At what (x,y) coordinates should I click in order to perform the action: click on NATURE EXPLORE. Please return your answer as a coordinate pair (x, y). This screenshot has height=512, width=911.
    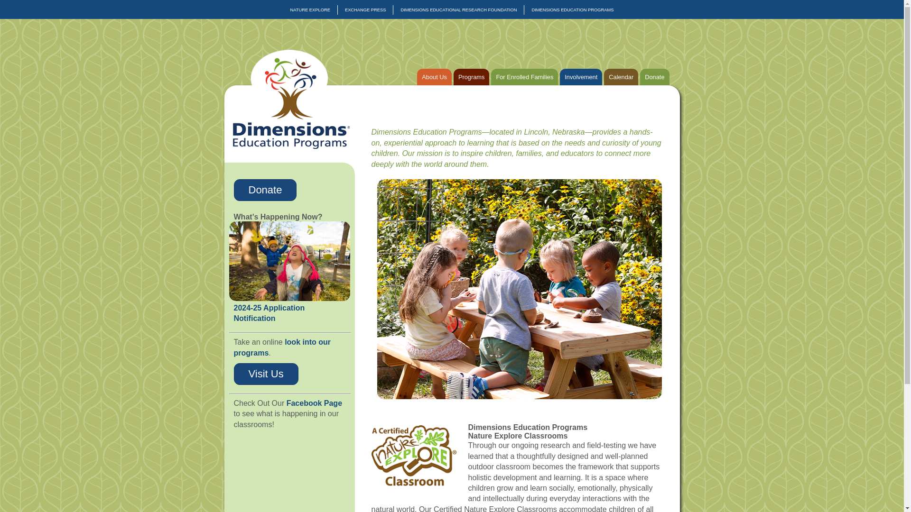
    Looking at the image, I should click on (310, 9).